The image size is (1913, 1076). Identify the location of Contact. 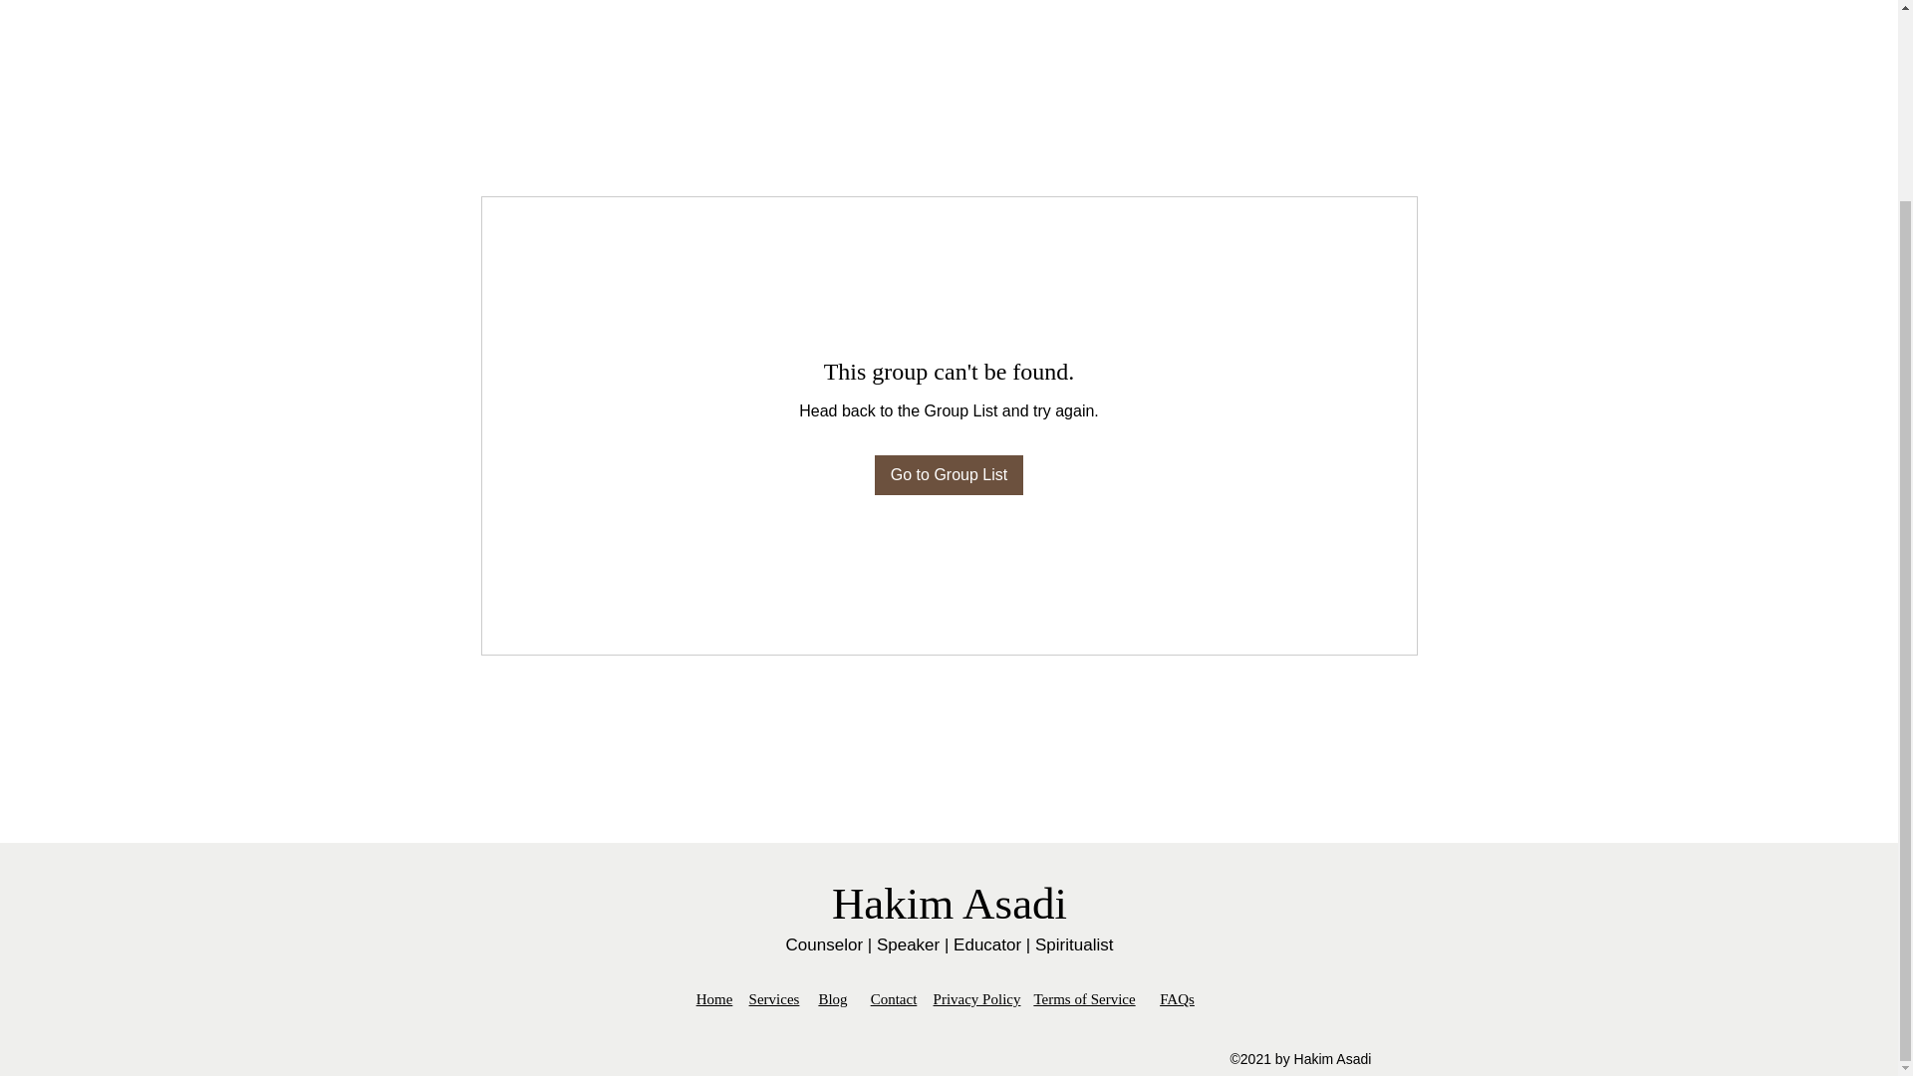
(894, 998).